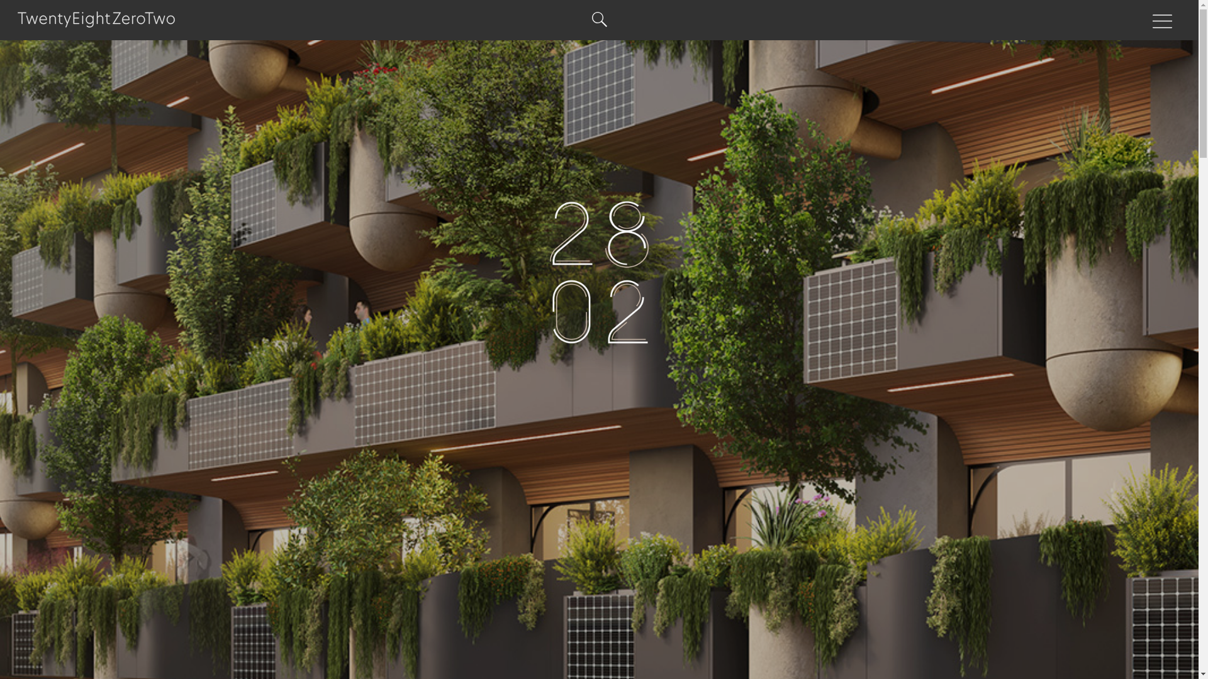  What do you see at coordinates (1163, 21) in the screenshot?
I see `Primary Menu` at bounding box center [1163, 21].